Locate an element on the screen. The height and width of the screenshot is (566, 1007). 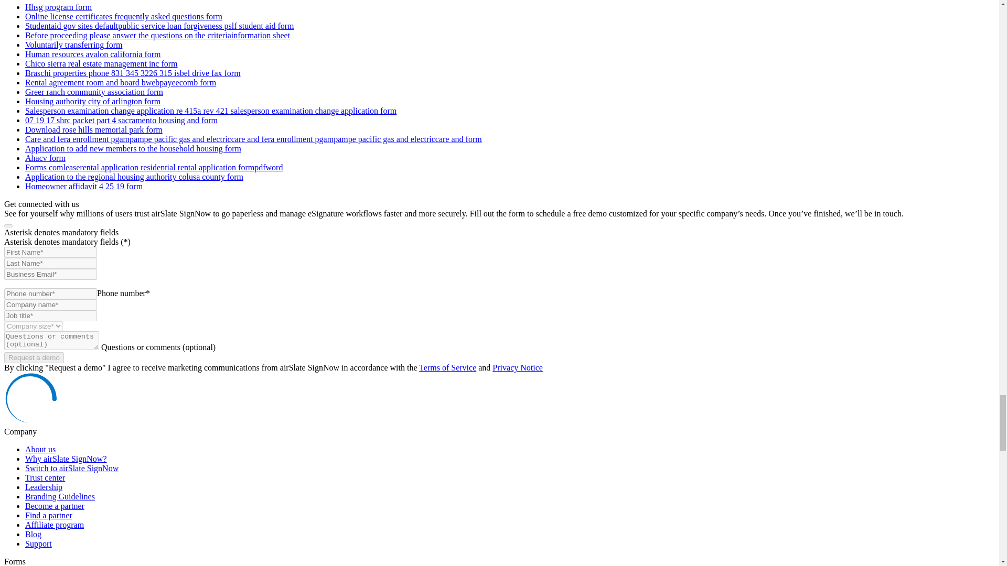
Go to the Migrate page is located at coordinates (72, 467).